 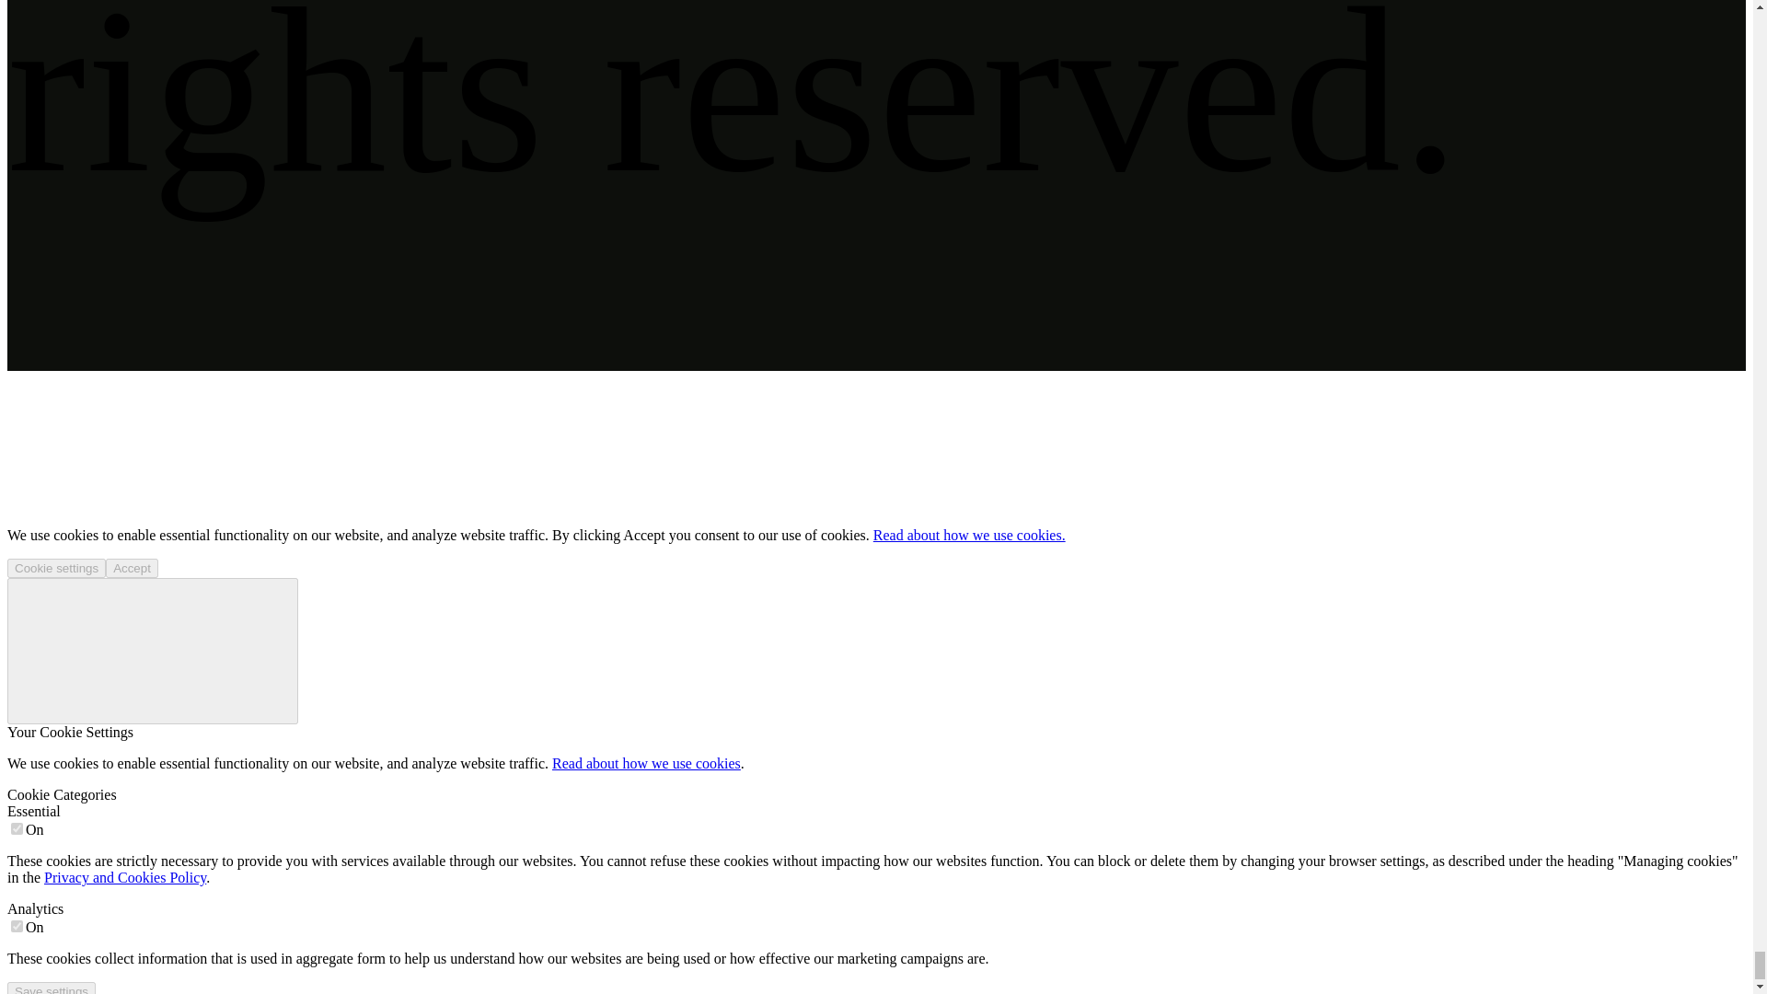 I want to click on Read about how we use cookies, so click(x=646, y=763).